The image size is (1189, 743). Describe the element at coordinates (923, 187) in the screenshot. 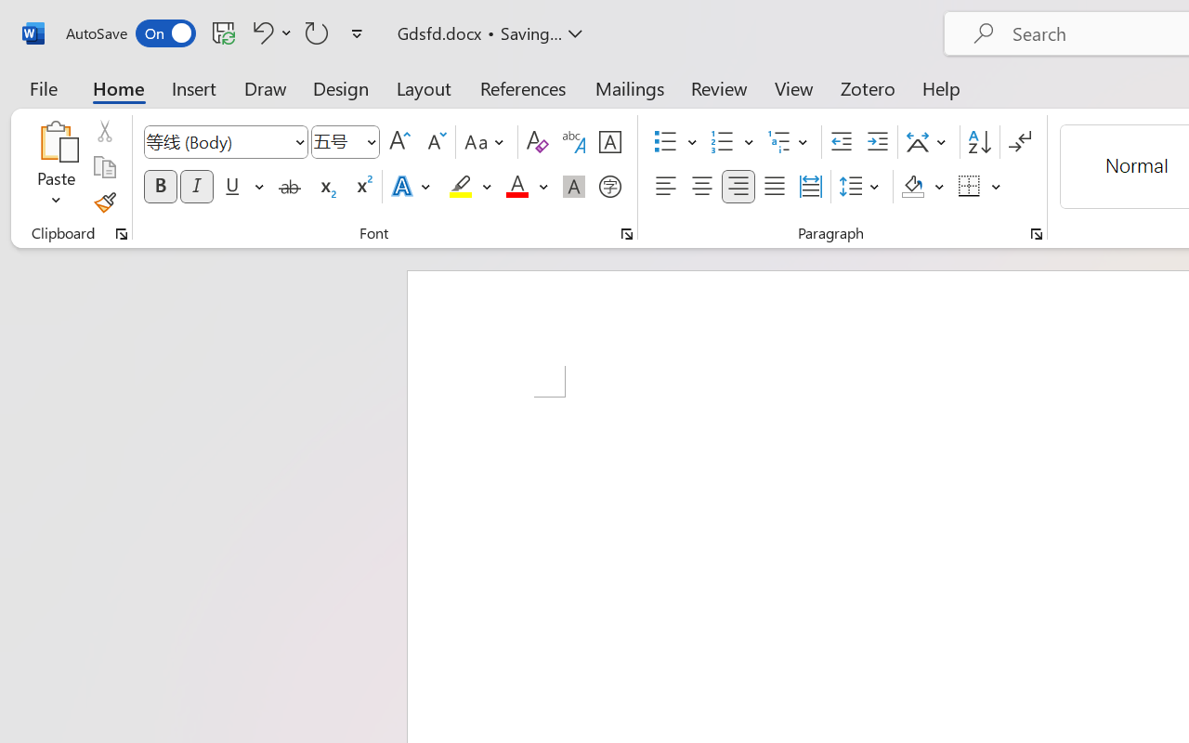

I see `Shading` at that location.